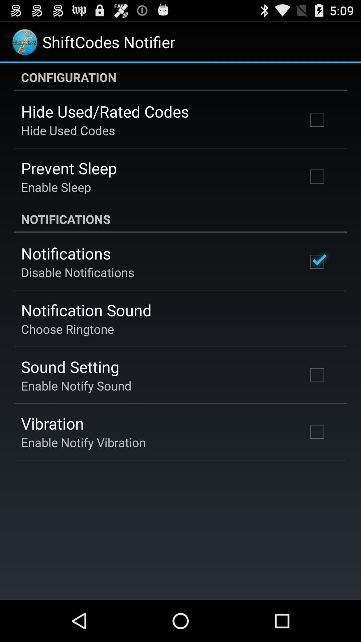 This screenshot has height=642, width=361. What do you see at coordinates (78, 272) in the screenshot?
I see `press item below the notifications app` at bounding box center [78, 272].